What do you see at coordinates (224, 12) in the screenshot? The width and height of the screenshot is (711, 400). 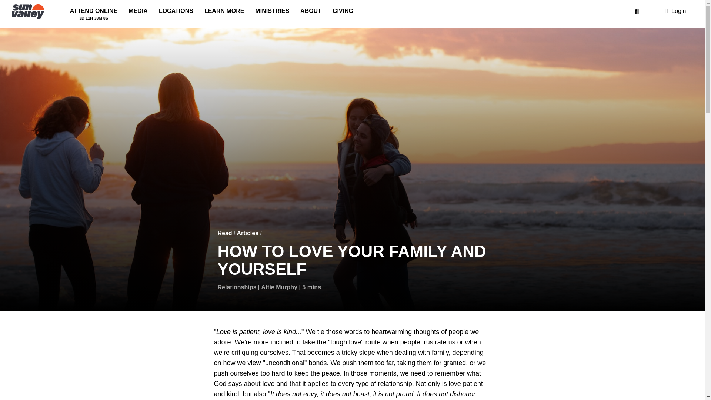 I see `MINISTRIES` at bounding box center [224, 12].